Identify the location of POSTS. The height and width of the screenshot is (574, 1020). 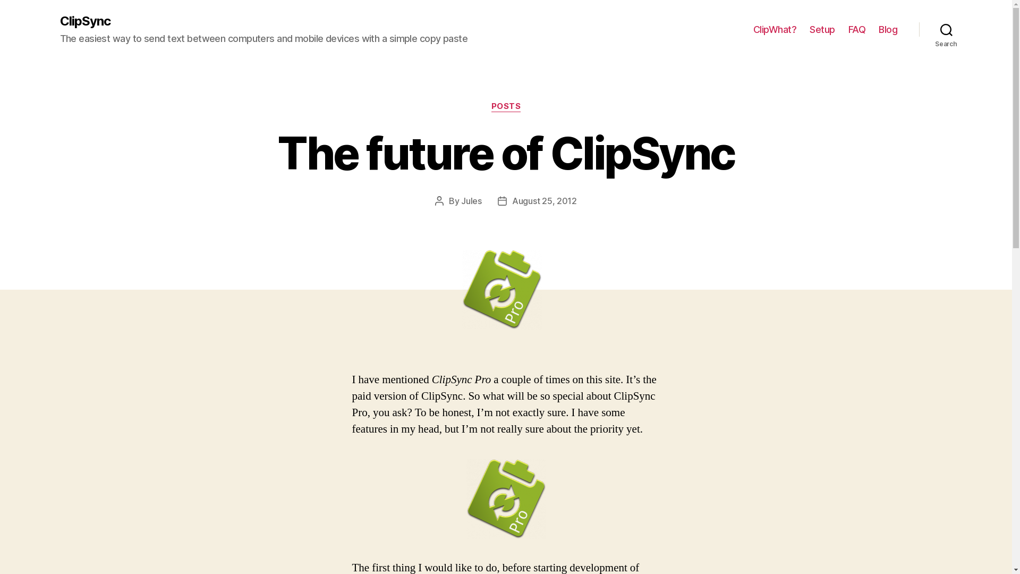
(506, 107).